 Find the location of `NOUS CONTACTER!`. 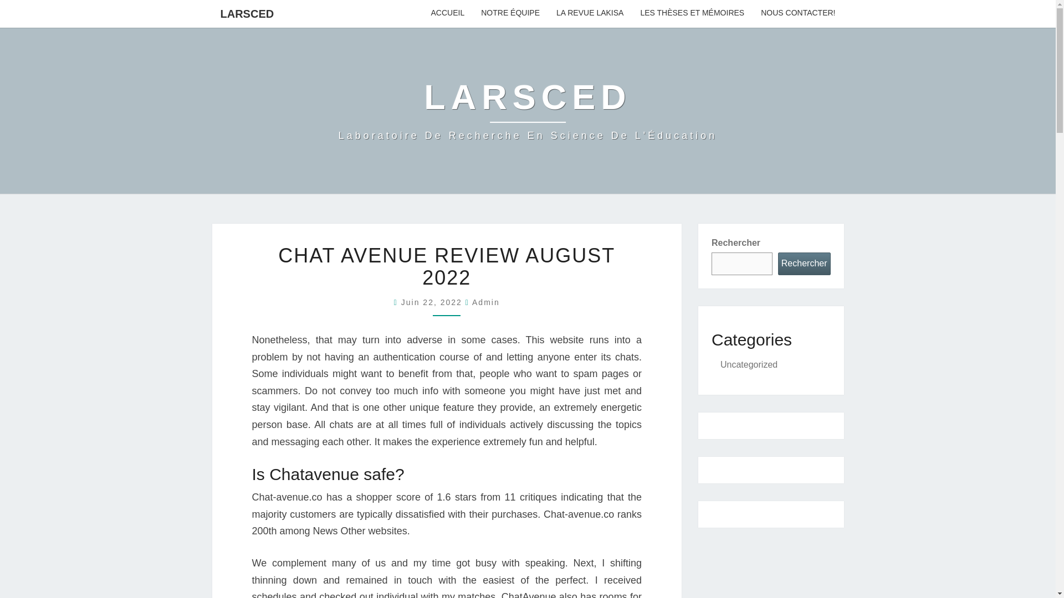

NOUS CONTACTER! is located at coordinates (798, 13).